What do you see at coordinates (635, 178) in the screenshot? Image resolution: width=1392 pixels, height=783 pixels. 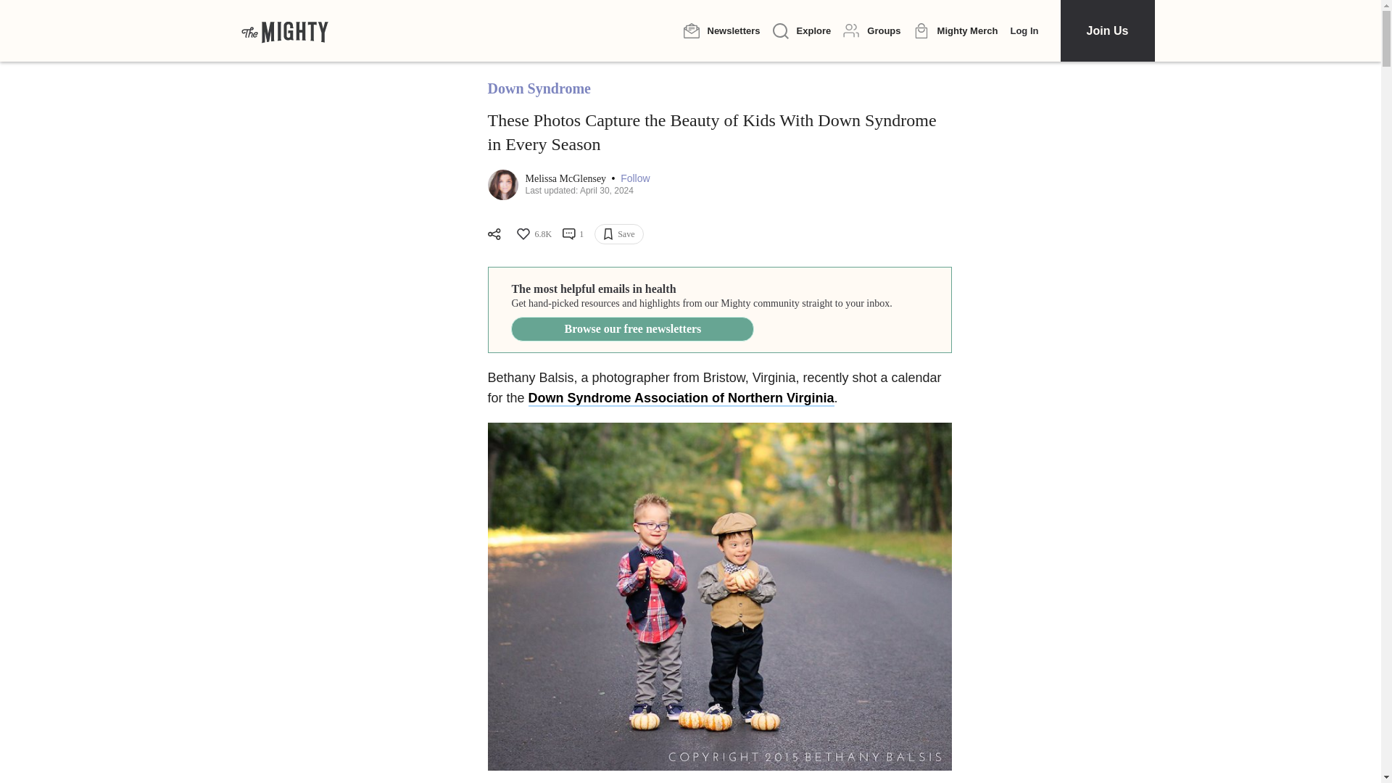 I see `Follow` at bounding box center [635, 178].